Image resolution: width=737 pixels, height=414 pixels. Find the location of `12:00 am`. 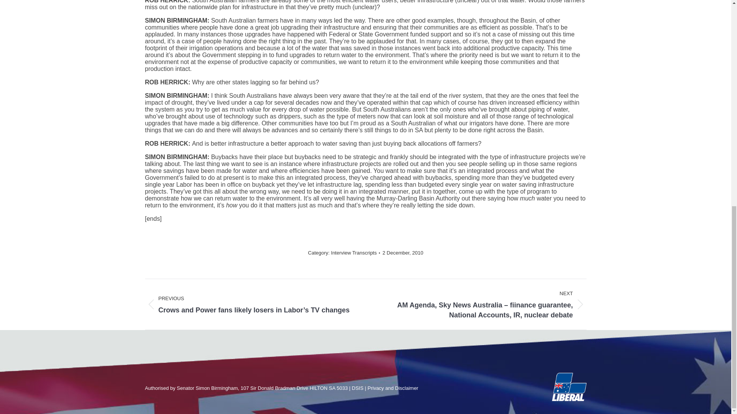

12:00 am is located at coordinates (403, 252).